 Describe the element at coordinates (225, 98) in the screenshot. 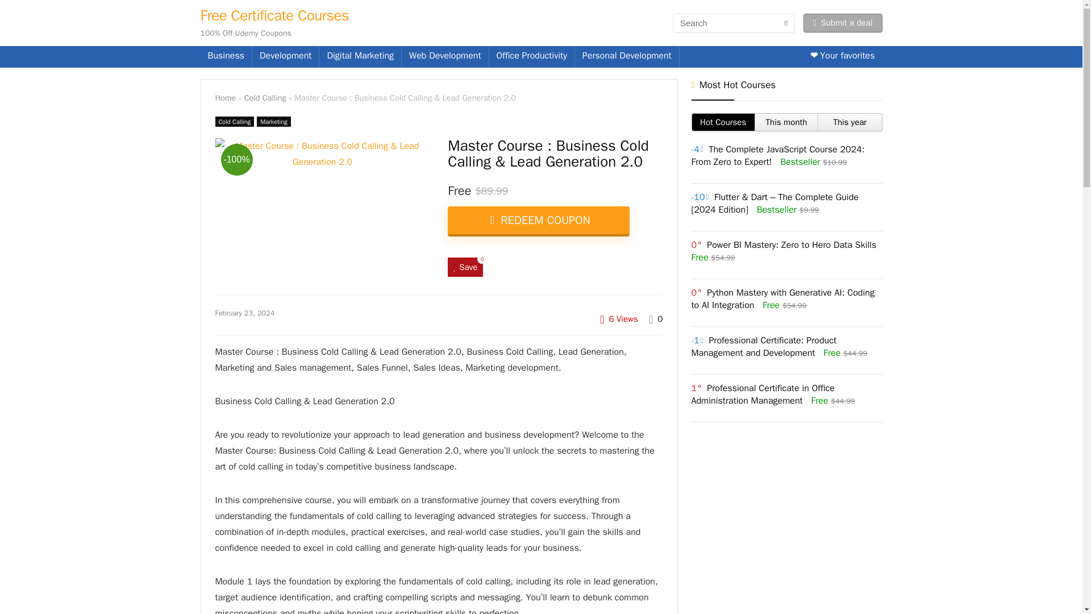

I see `Home` at that location.